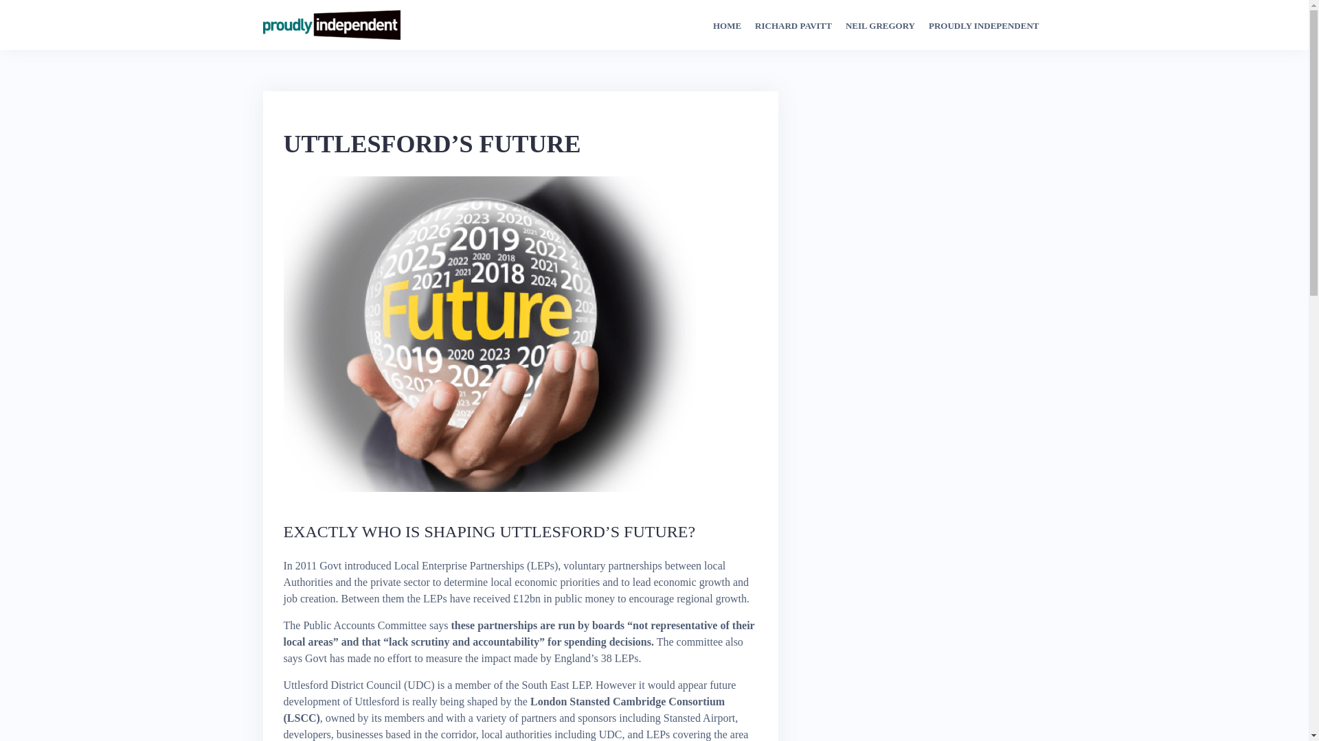  What do you see at coordinates (793, 26) in the screenshot?
I see `RICHARD PAVITT` at bounding box center [793, 26].